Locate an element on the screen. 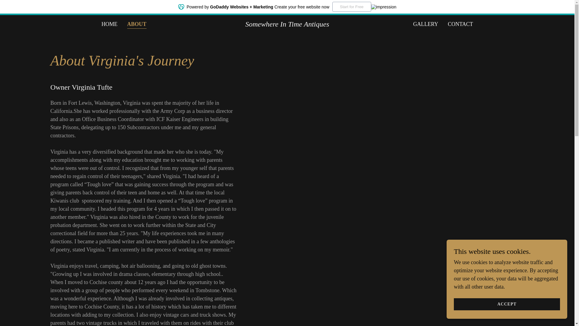 This screenshot has height=326, width=579. CONTACT is located at coordinates (460, 24).